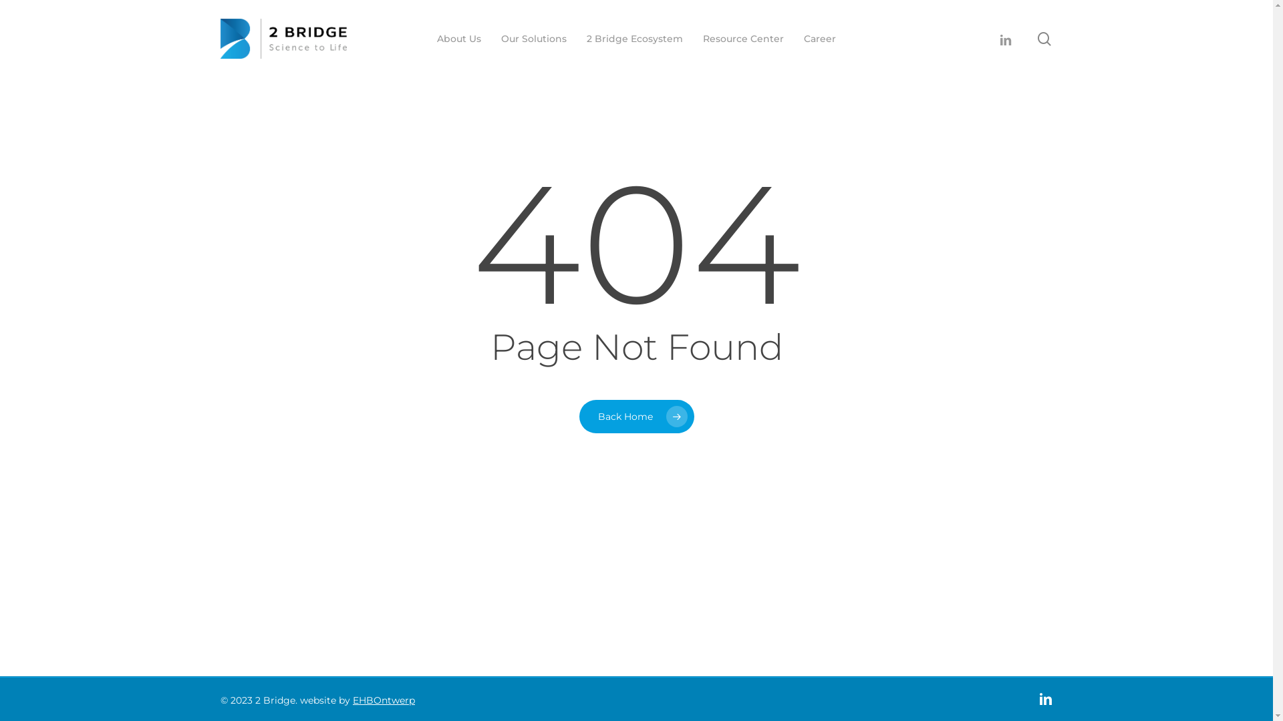 This screenshot has height=721, width=1283. What do you see at coordinates (635, 39) in the screenshot?
I see `2 Bridge Ecosystem` at bounding box center [635, 39].